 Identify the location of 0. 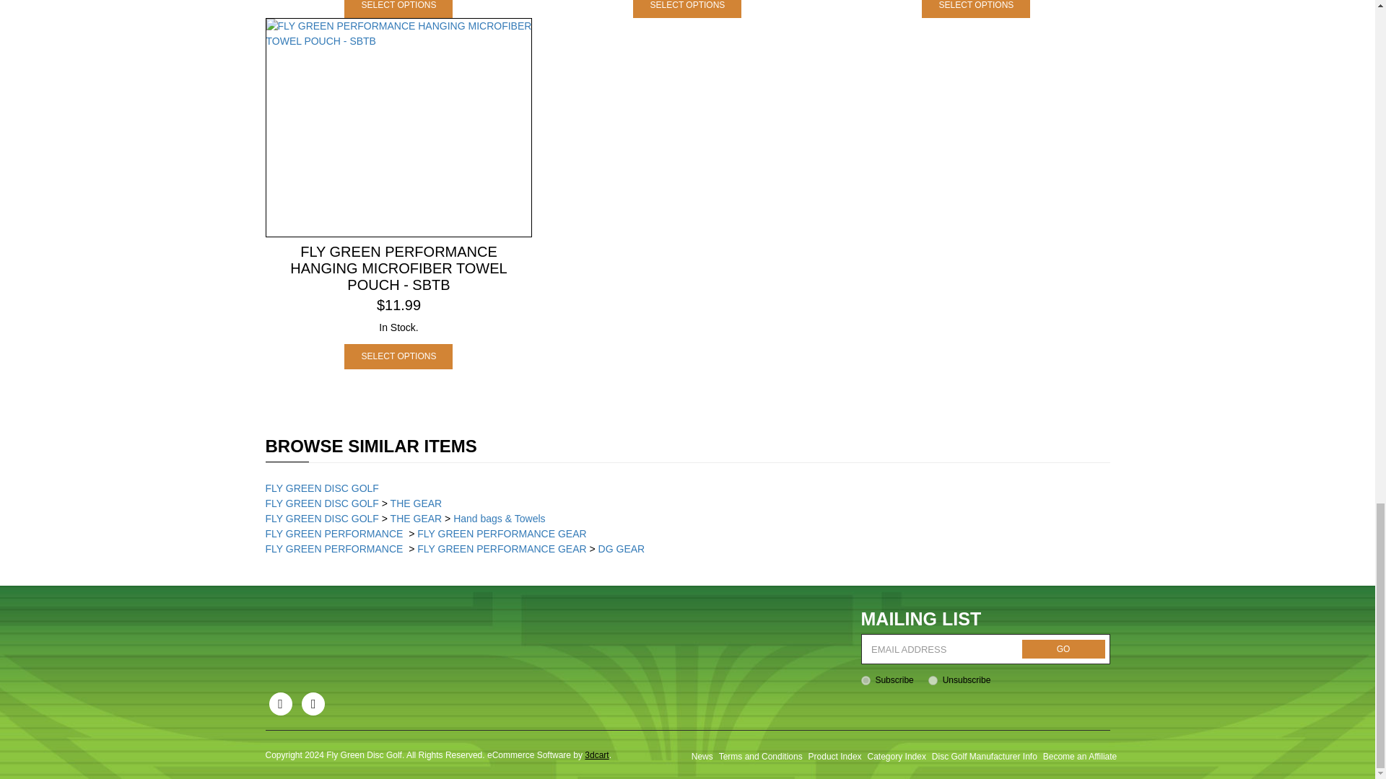
(933, 681).